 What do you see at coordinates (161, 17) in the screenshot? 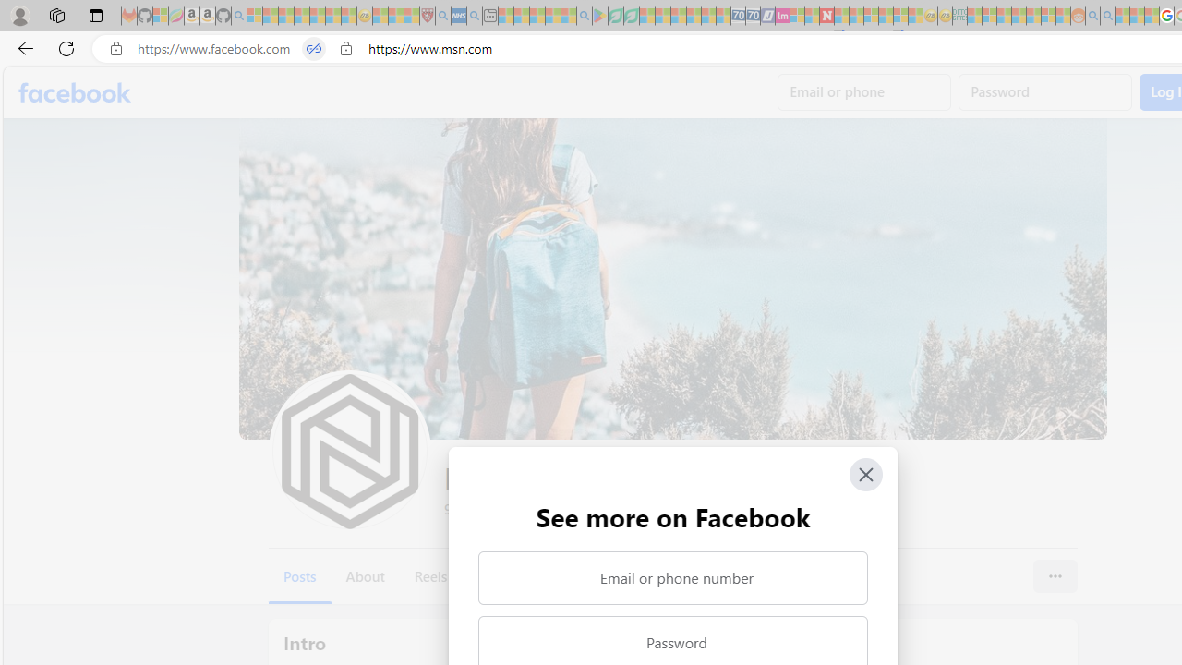
I see `Microsoft-Report a Concern to Bing - Sleeping` at bounding box center [161, 17].